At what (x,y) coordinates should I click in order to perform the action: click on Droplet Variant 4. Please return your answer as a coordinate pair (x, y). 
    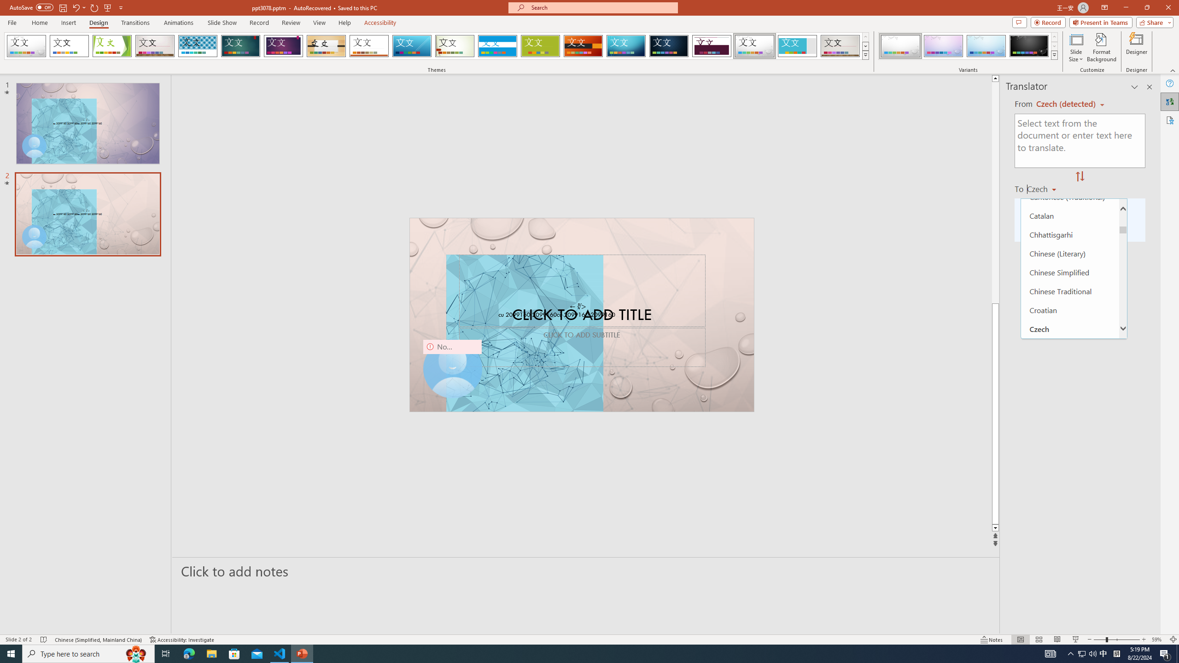
    Looking at the image, I should click on (1029, 46).